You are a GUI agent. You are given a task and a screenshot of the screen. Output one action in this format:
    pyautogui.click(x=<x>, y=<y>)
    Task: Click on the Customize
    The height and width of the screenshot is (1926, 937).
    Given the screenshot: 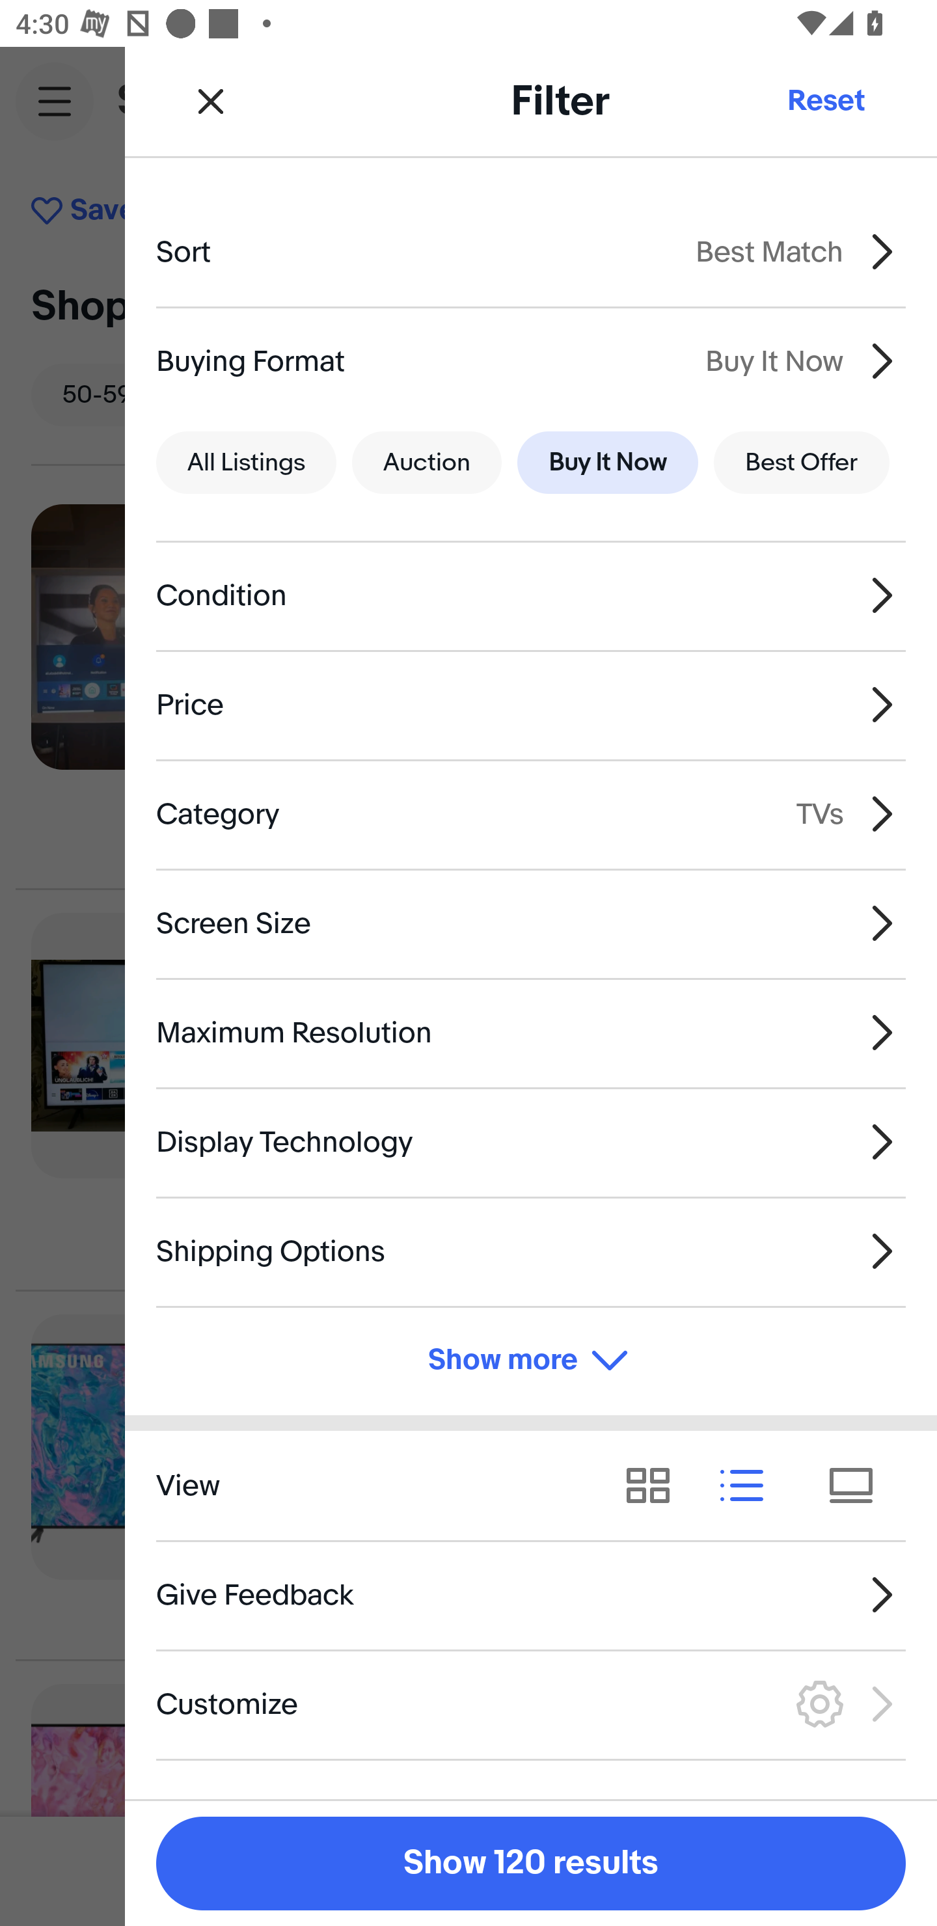 What is the action you would take?
    pyautogui.click(x=531, y=1703)
    